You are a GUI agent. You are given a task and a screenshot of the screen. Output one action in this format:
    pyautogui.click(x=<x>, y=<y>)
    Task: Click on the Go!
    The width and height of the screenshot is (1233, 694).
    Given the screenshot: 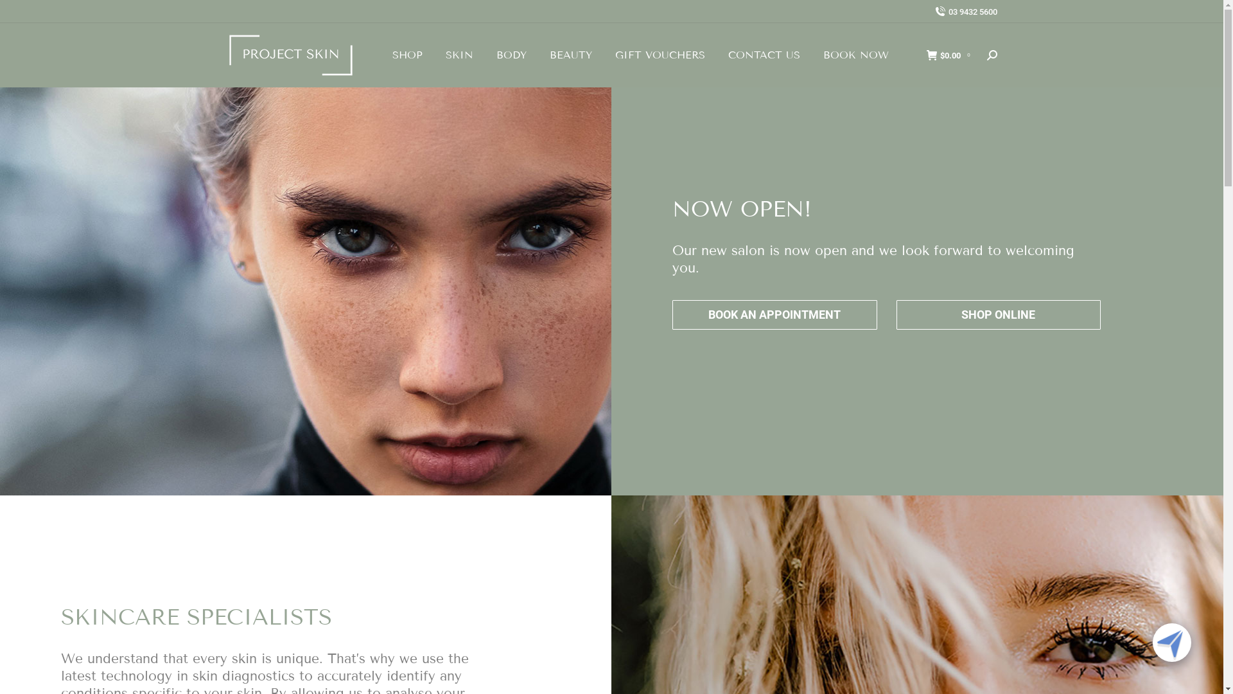 What is the action you would take?
    pyautogui.click(x=20, y=14)
    